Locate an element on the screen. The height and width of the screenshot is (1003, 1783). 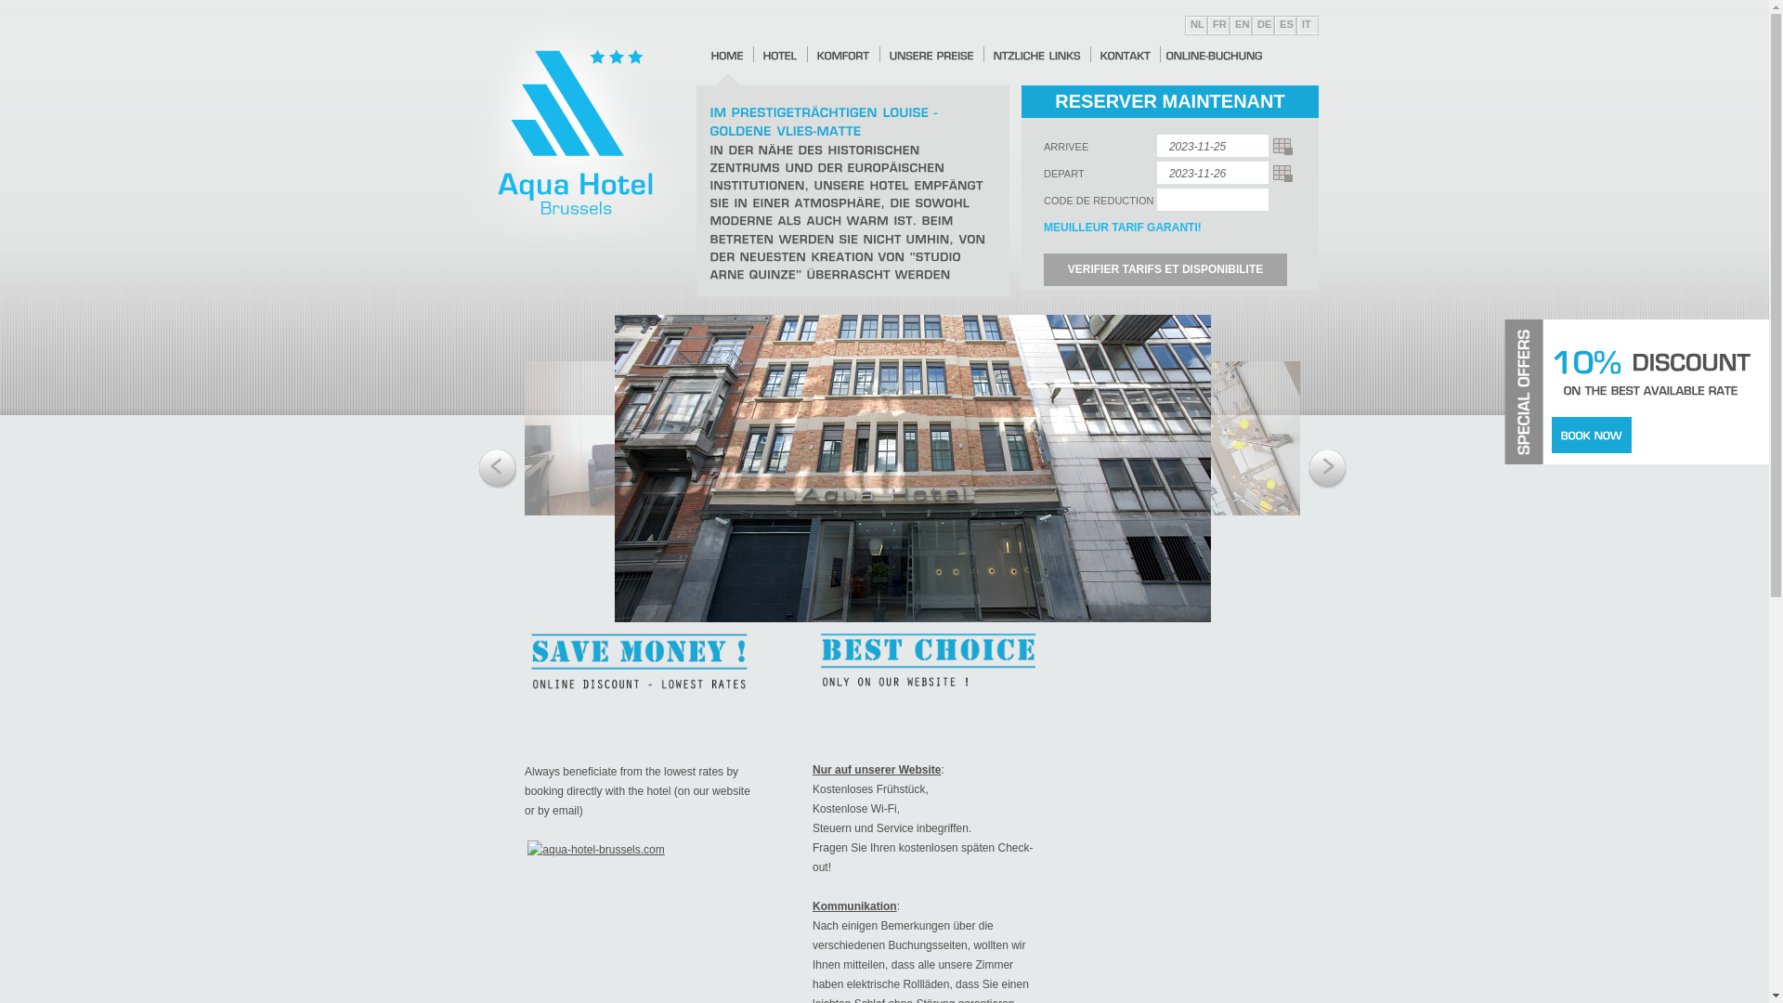
ES is located at coordinates (1283, 24).